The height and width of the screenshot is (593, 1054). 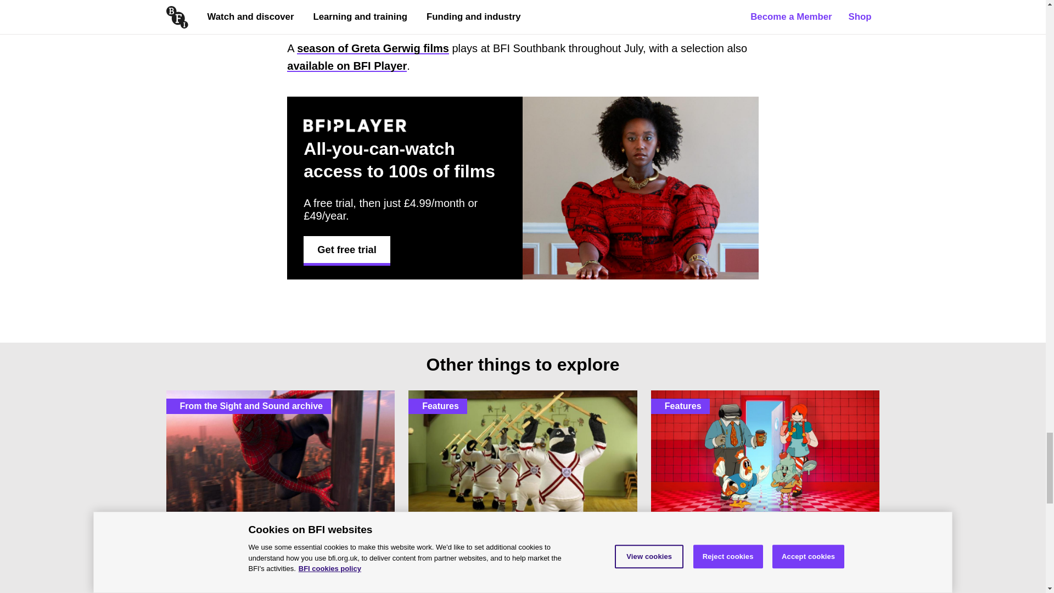 I want to click on Read Stop motion shorts: 7 of the best on BFI Player, so click(x=523, y=491).